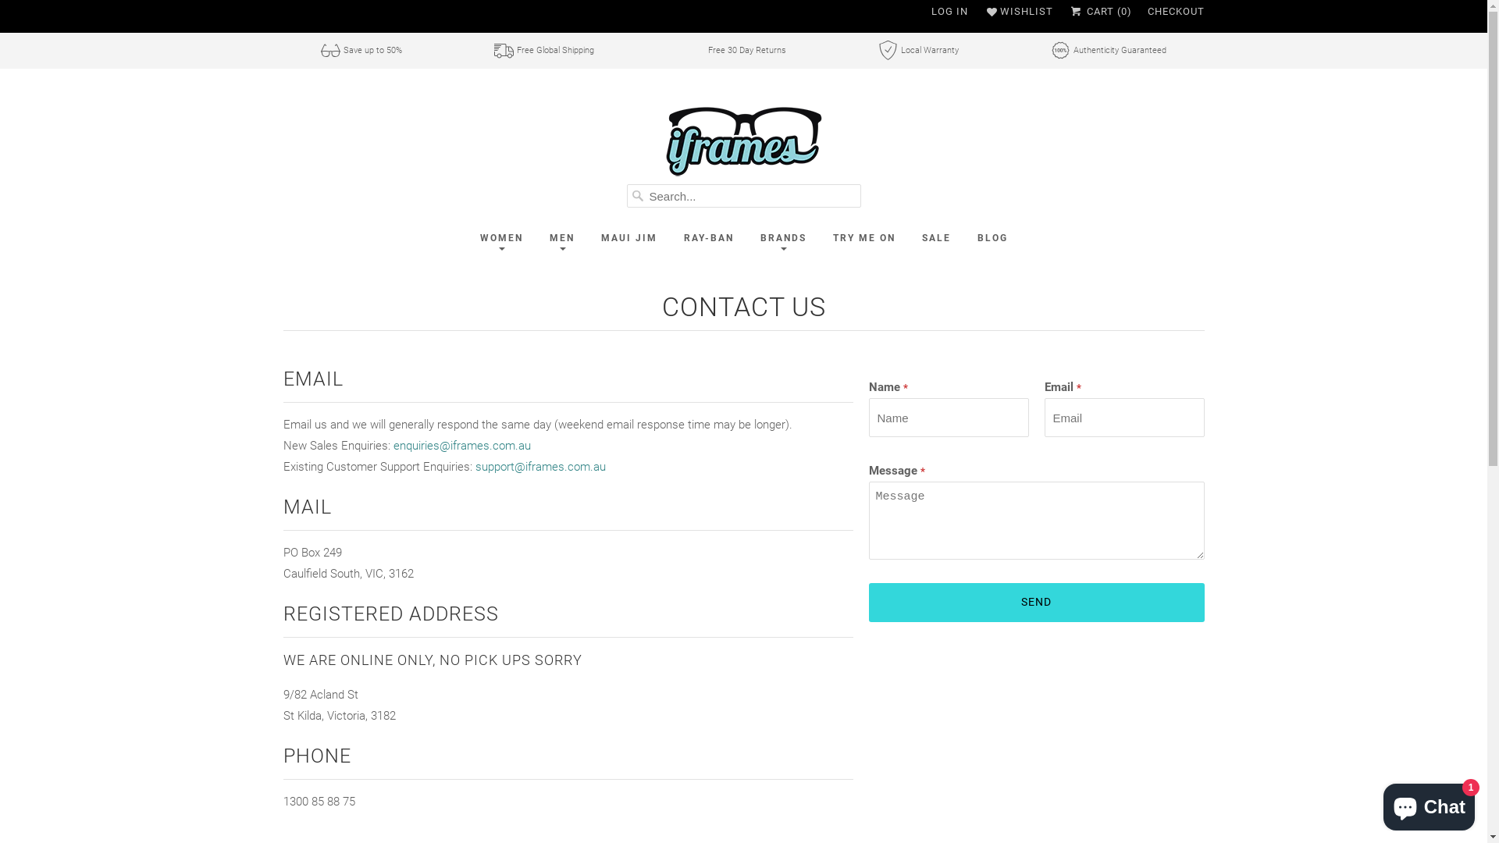 The width and height of the screenshot is (1499, 843). What do you see at coordinates (544, 50) in the screenshot?
I see `Free Global Shipping` at bounding box center [544, 50].